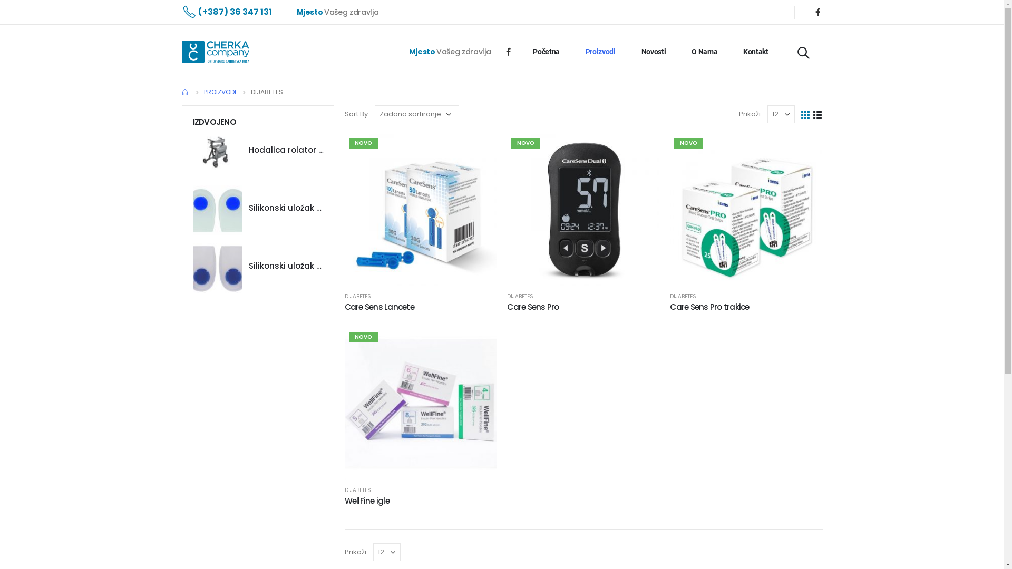 The height and width of the screenshot is (569, 1012). What do you see at coordinates (601, 52) in the screenshot?
I see `Proizvodi` at bounding box center [601, 52].